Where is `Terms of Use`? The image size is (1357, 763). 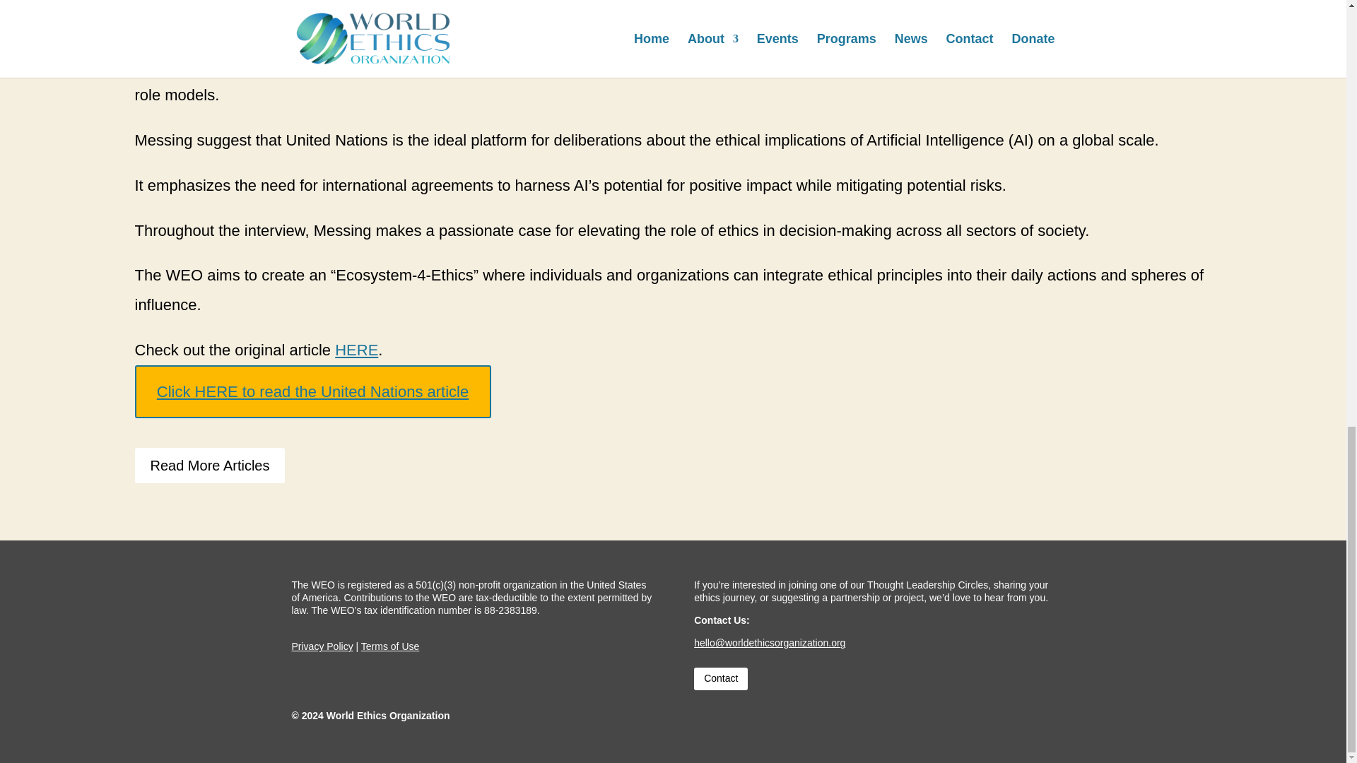
Terms of Use is located at coordinates (390, 646).